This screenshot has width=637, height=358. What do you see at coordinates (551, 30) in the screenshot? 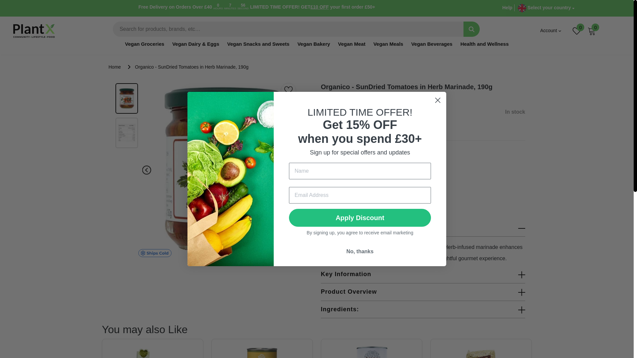
I see `Account` at bounding box center [551, 30].